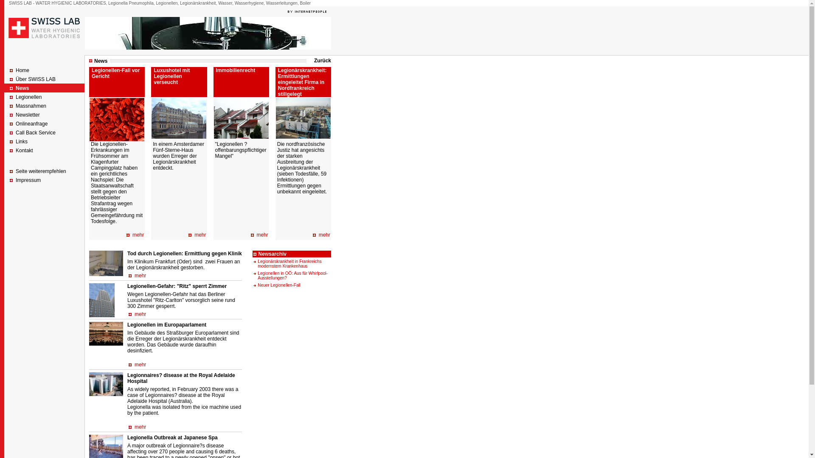 Image resolution: width=815 pixels, height=458 pixels. What do you see at coordinates (29, 97) in the screenshot?
I see `Legionellen` at bounding box center [29, 97].